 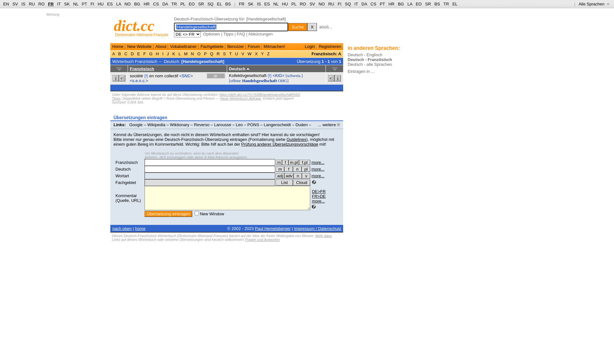 I want to click on [schweiz.], so click(x=294, y=75).